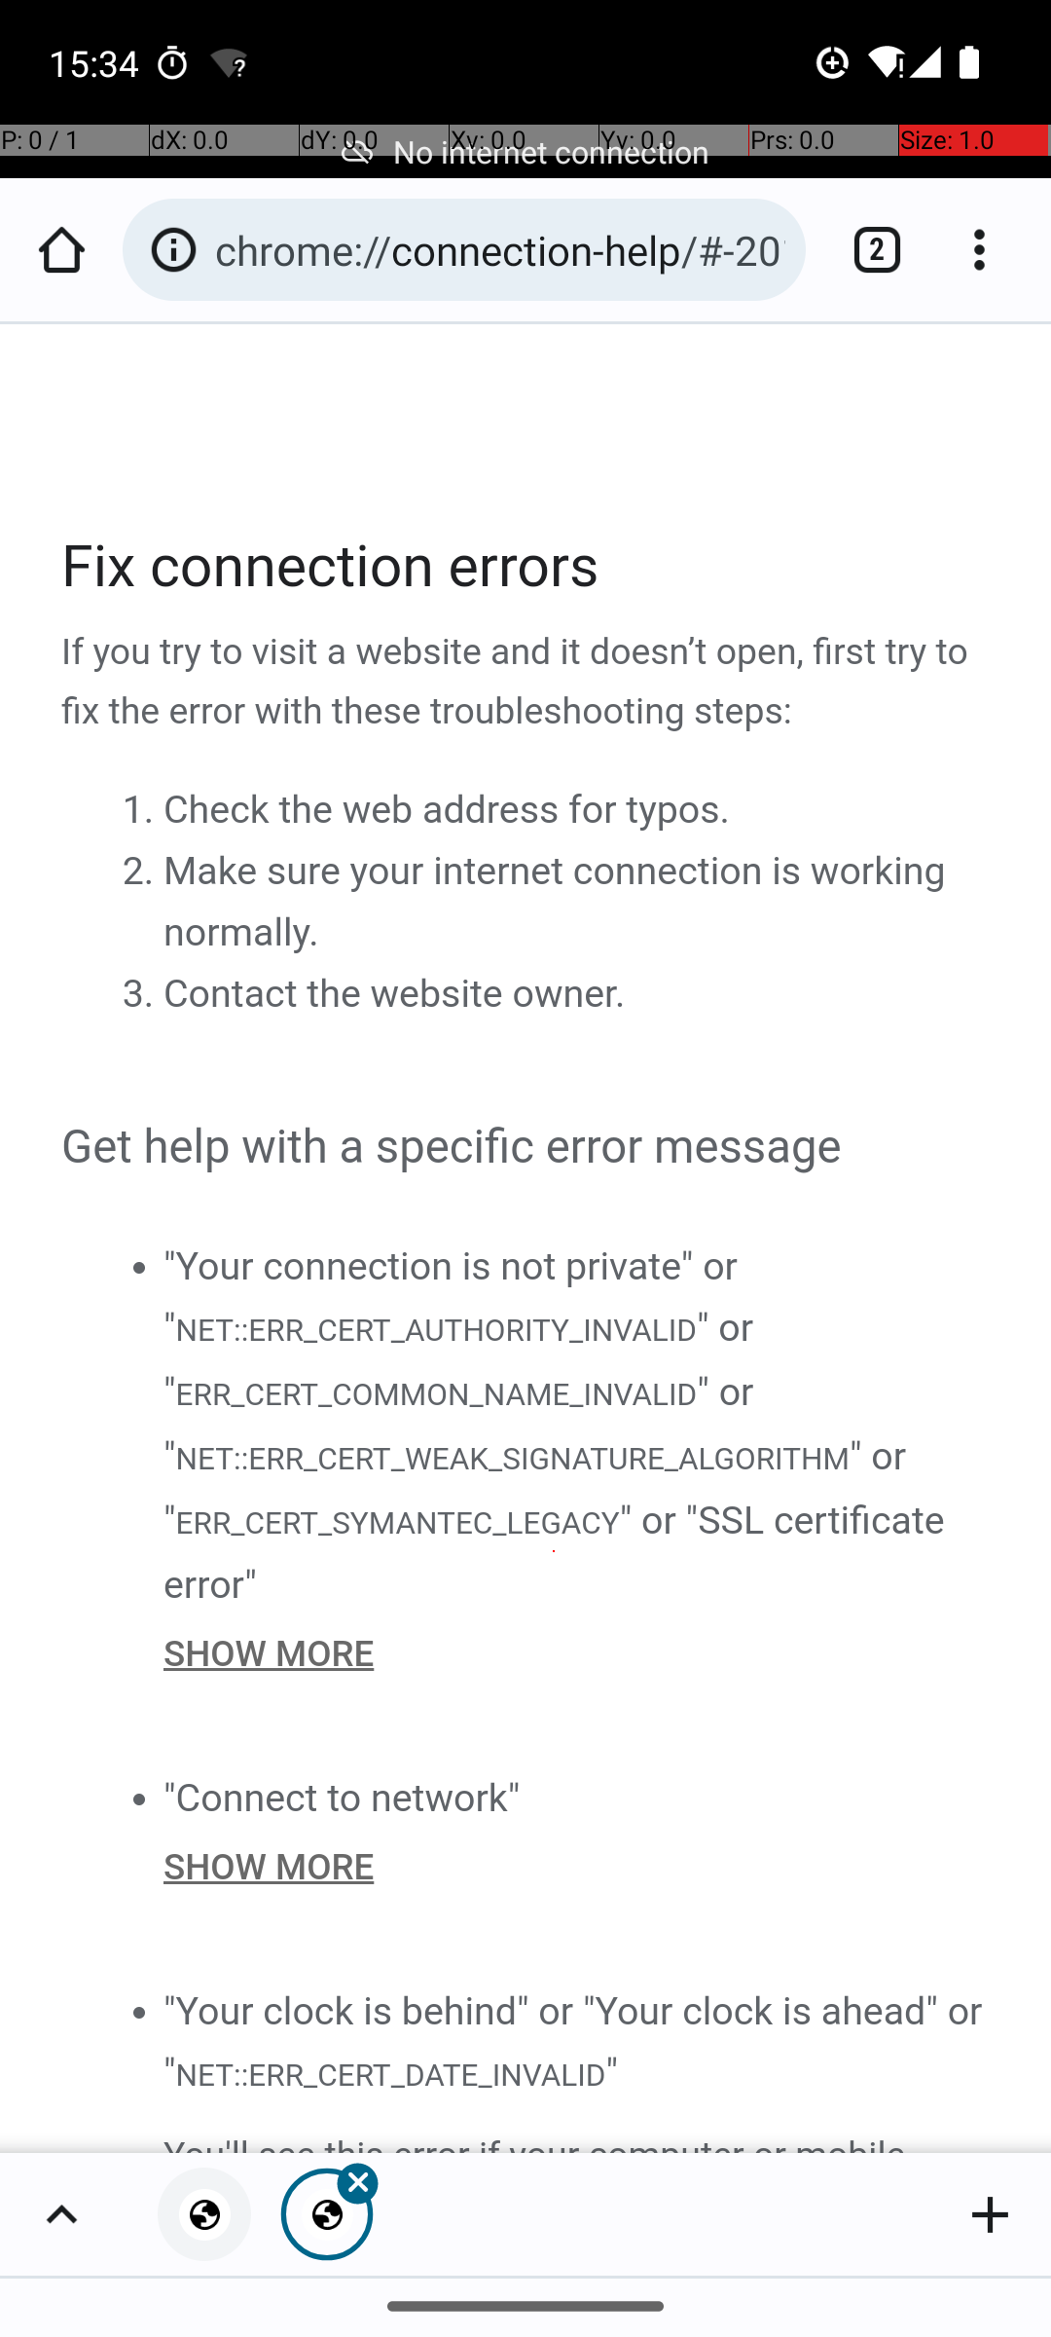 This screenshot has width=1051, height=2337. I want to click on 3. , so click(142, 994).